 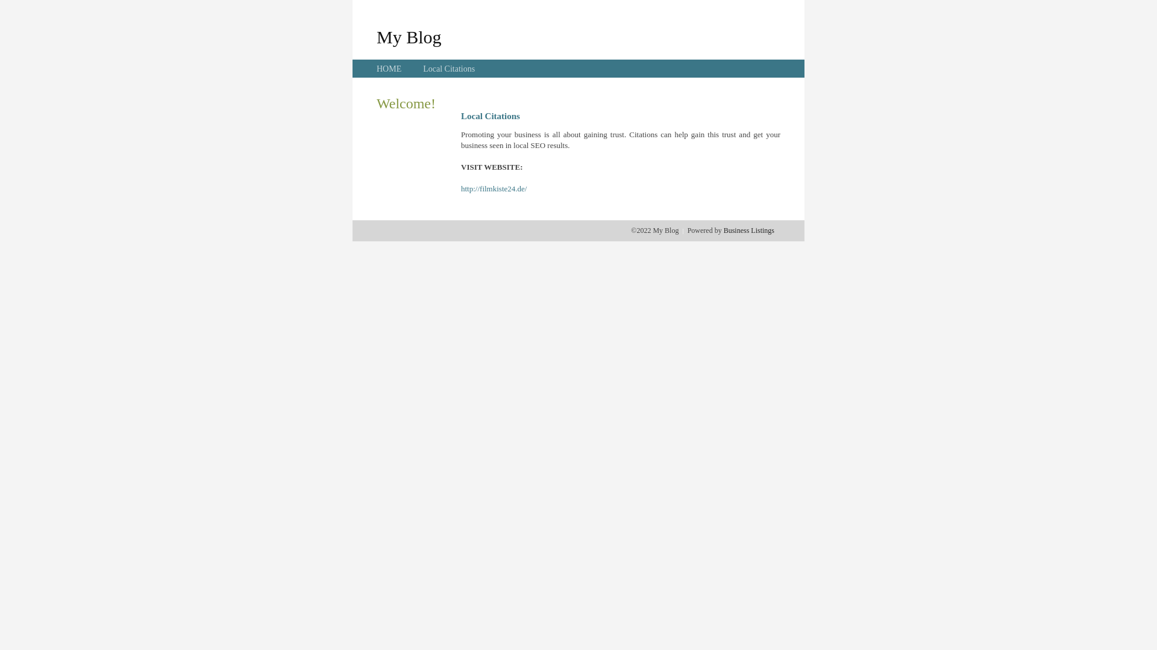 I want to click on My Blog, so click(x=409, y=37).